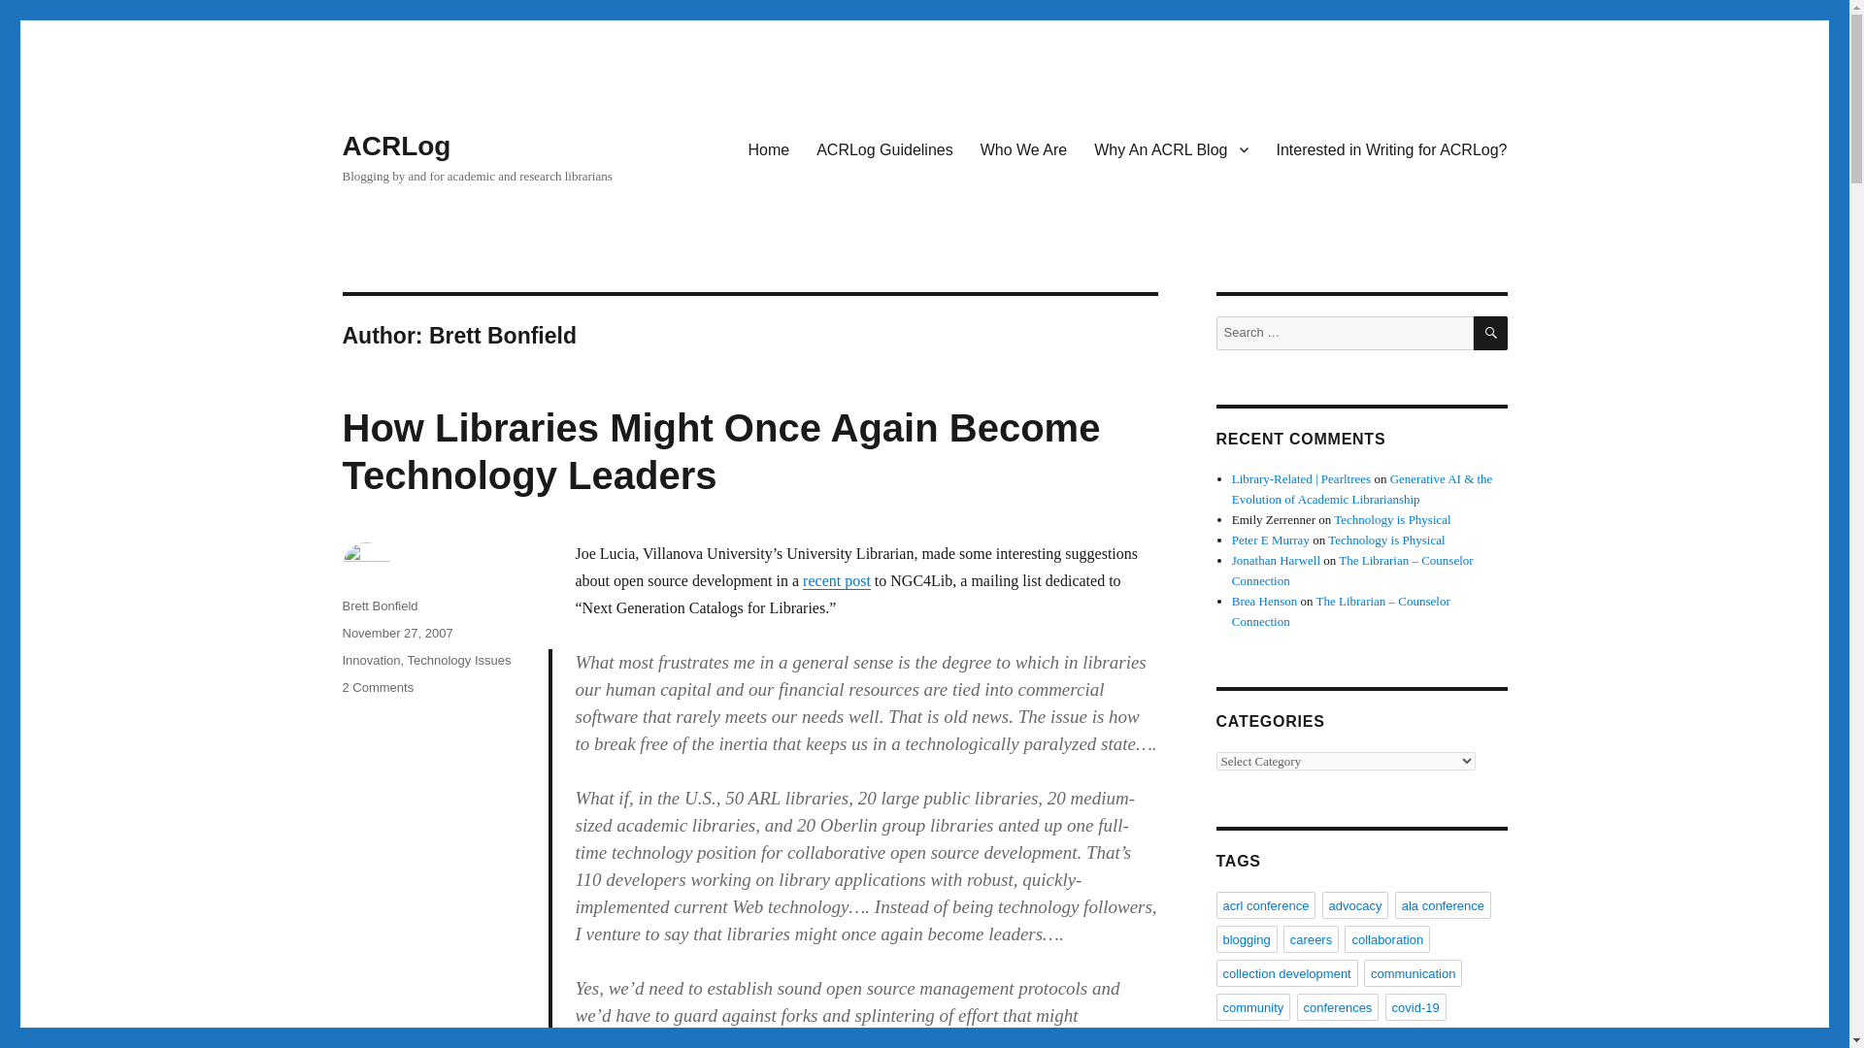  I want to click on Interested in Writing for ACRLog?, so click(1390, 148).